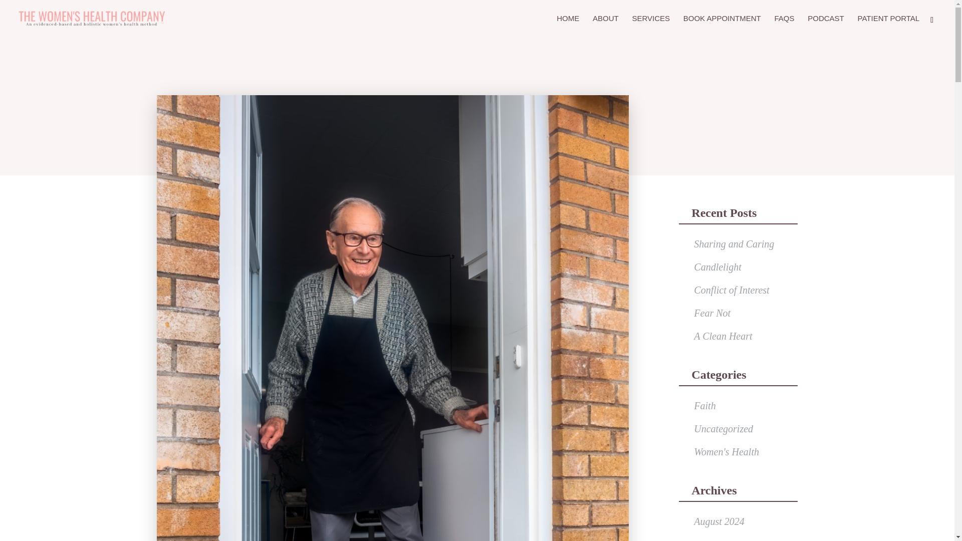 The image size is (962, 541). I want to click on Fear Not, so click(711, 313).